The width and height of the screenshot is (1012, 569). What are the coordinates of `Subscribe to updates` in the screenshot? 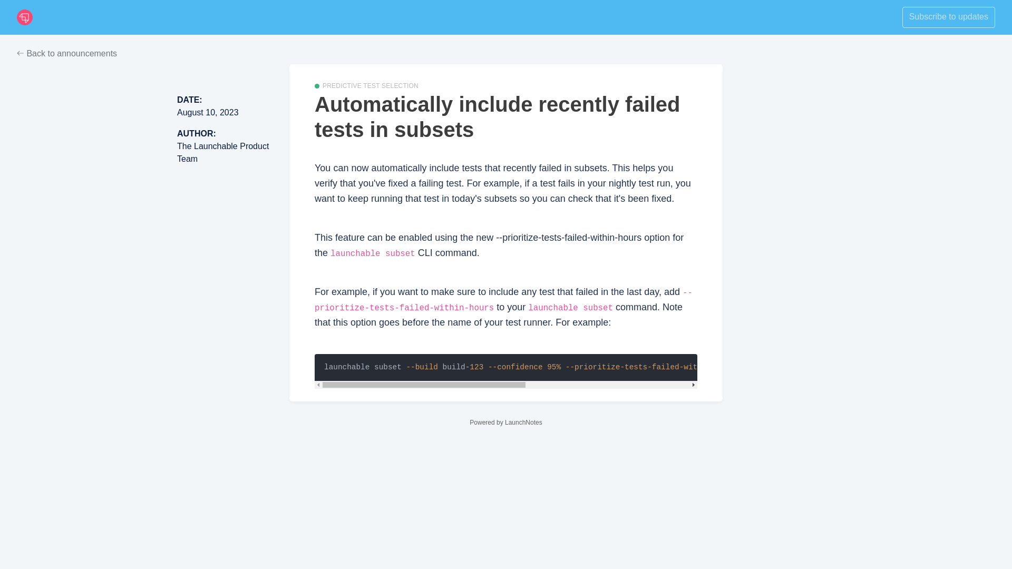 It's located at (949, 17).